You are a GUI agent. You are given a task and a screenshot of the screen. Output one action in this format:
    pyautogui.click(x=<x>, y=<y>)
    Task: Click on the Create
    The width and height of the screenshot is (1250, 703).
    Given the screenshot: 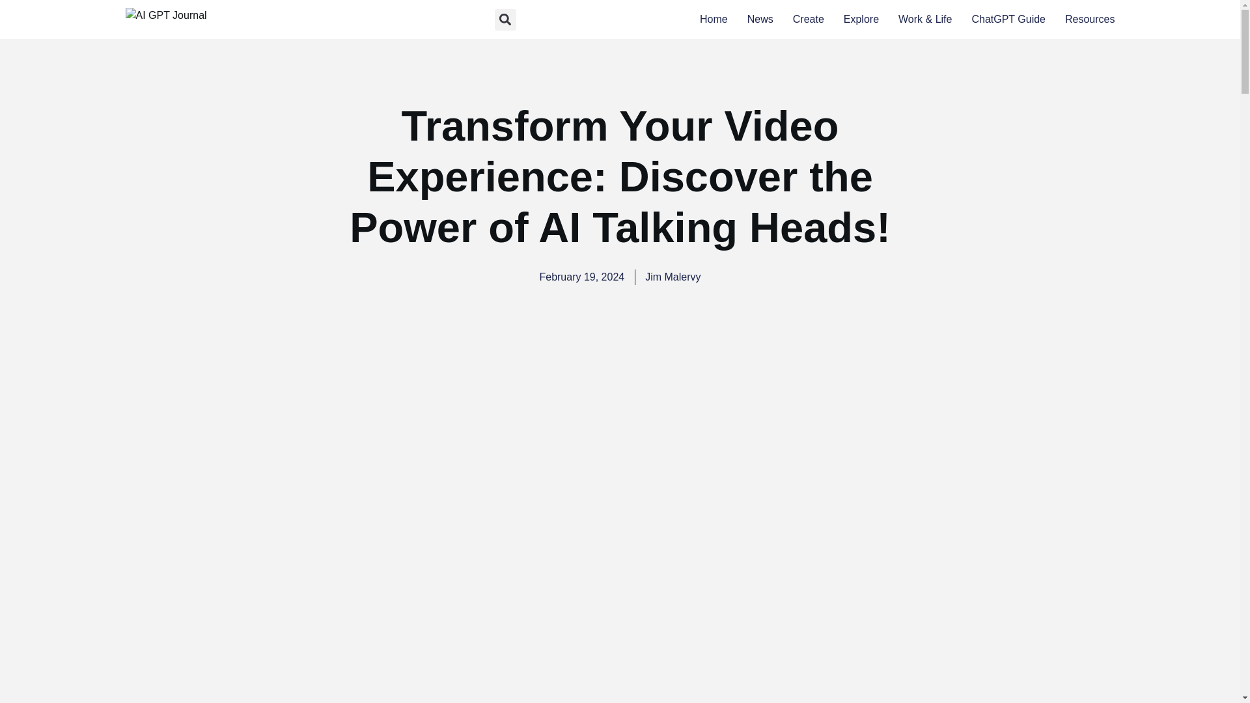 What is the action you would take?
    pyautogui.click(x=808, y=20)
    